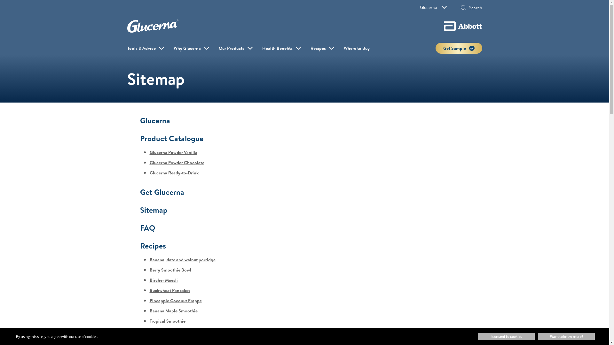 This screenshot has width=614, height=345. What do you see at coordinates (174, 311) in the screenshot?
I see `Banana Maple Smoothie` at bounding box center [174, 311].